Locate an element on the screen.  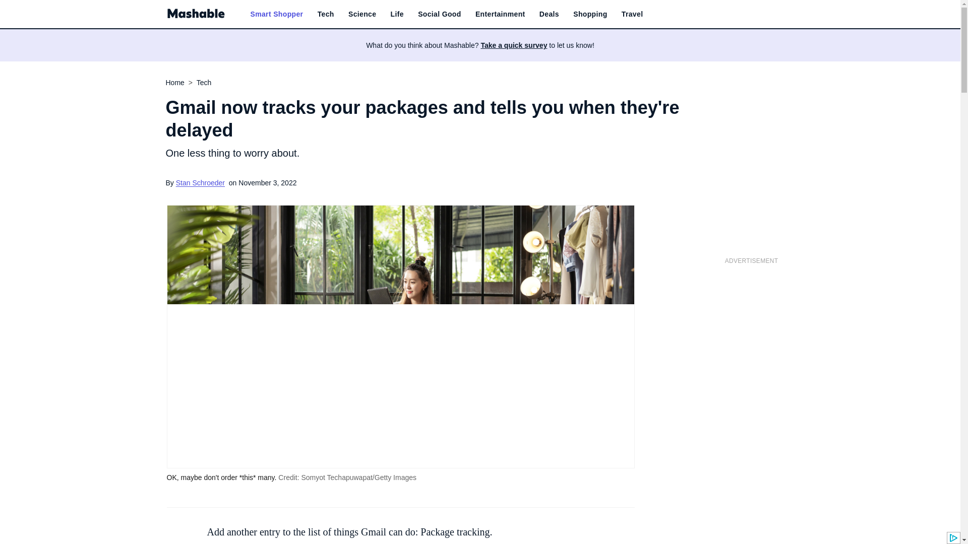
Entertainment is located at coordinates (500, 14).